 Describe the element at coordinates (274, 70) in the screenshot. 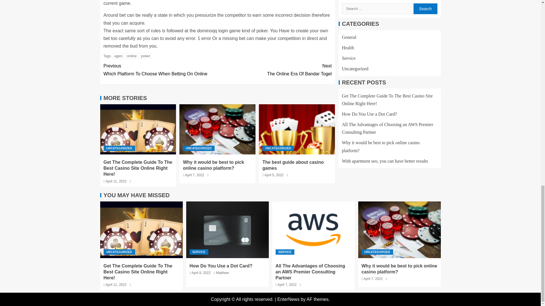

I see `UNCATEGORIZED` at that location.